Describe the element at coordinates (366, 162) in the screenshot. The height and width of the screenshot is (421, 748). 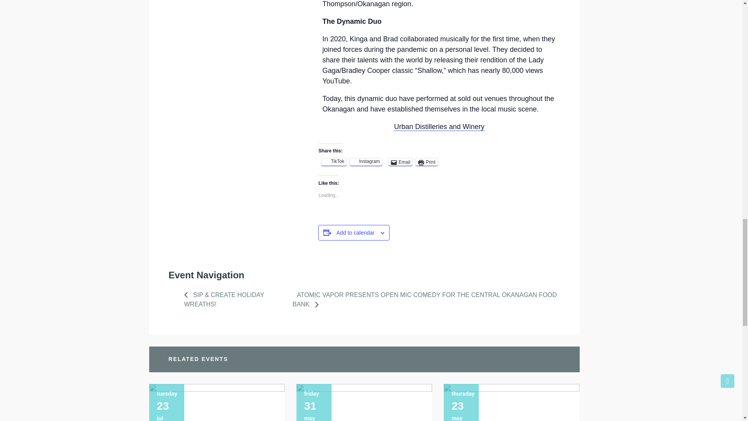
I see `Instagram` at that location.